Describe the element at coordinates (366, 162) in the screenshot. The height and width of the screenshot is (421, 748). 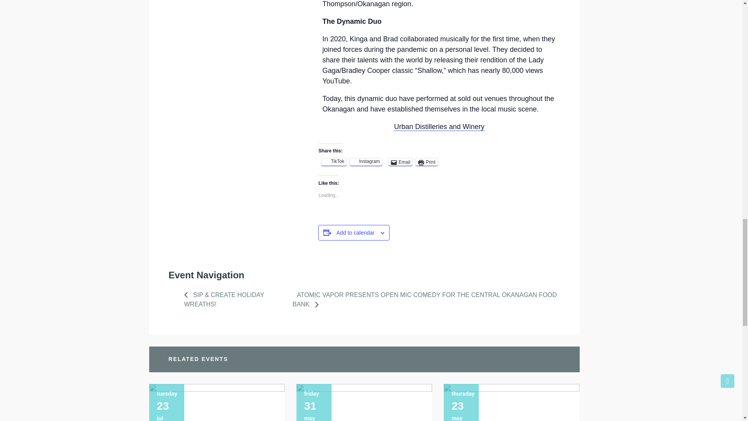
I see `Instagram` at that location.